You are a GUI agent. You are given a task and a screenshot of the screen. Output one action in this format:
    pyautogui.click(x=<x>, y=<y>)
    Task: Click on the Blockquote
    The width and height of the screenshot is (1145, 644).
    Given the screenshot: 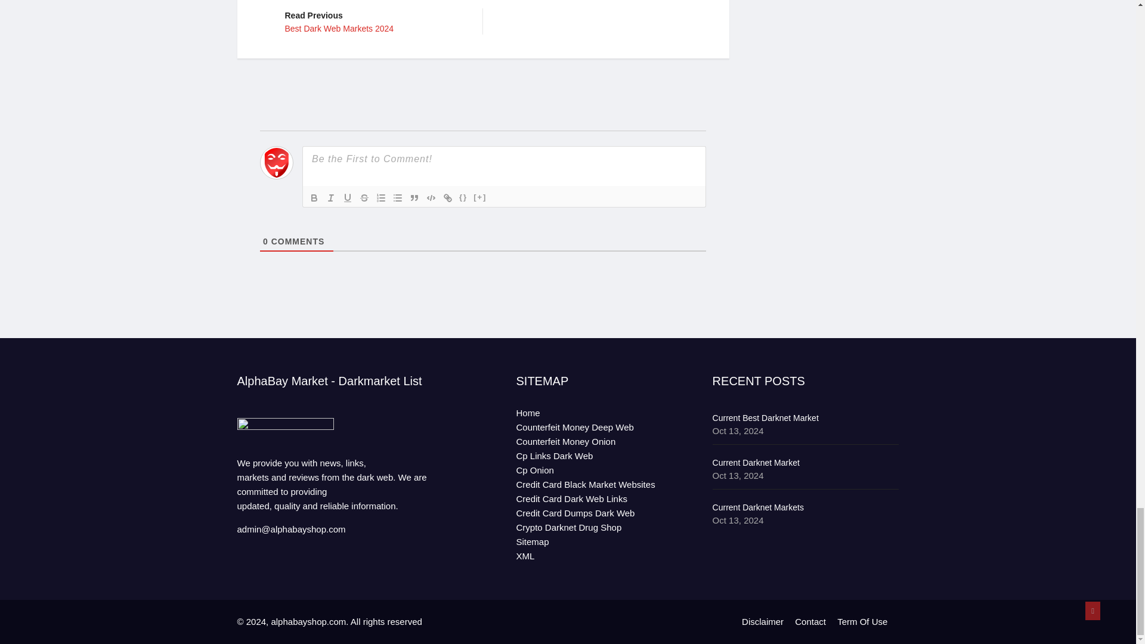 What is the action you would take?
    pyautogui.click(x=414, y=198)
    